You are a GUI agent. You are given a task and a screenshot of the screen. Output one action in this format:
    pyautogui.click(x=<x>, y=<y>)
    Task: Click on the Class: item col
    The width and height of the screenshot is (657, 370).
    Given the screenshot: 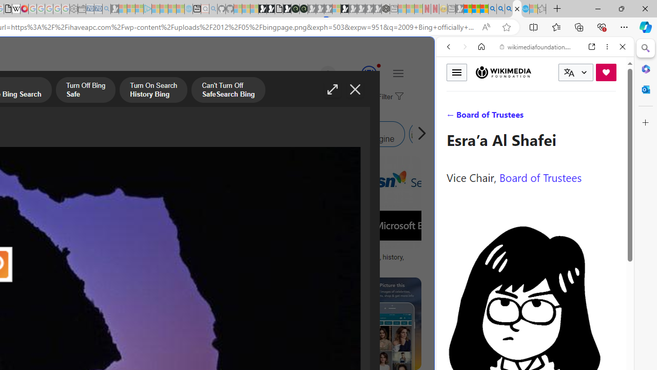 What is the action you would take?
    pyautogui.click(x=457, y=134)
    